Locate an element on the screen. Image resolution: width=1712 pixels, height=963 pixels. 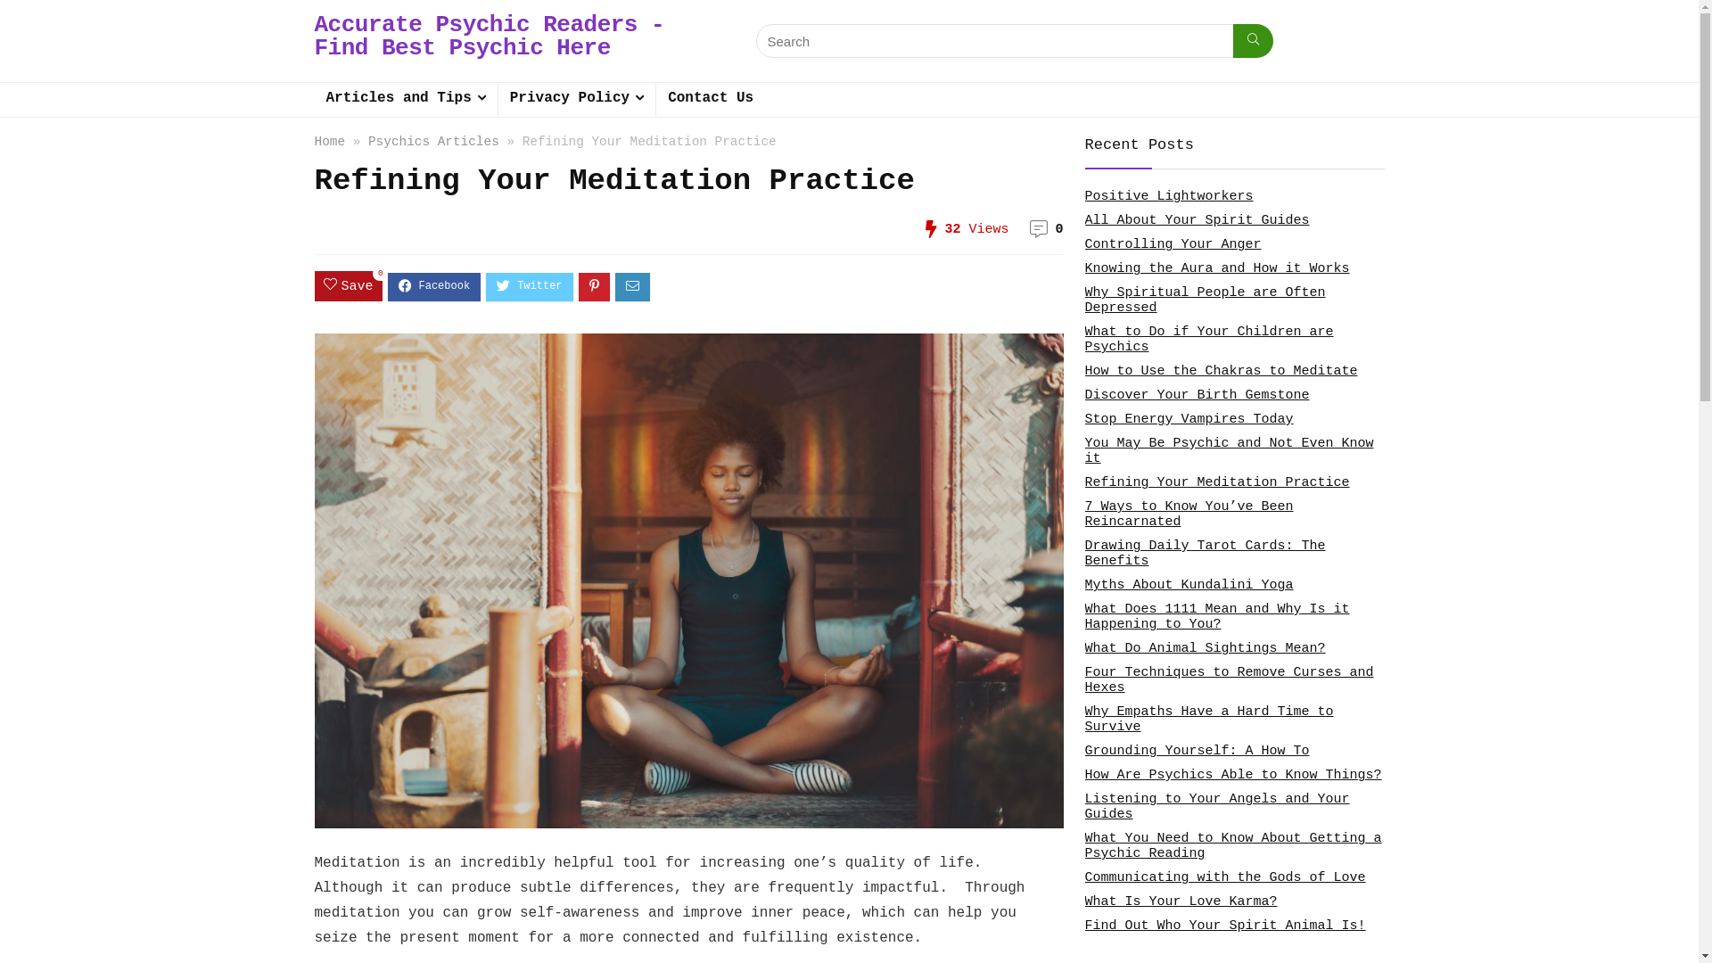
Why Empaths Have a Hard Time to Survive is located at coordinates (1209, 720).